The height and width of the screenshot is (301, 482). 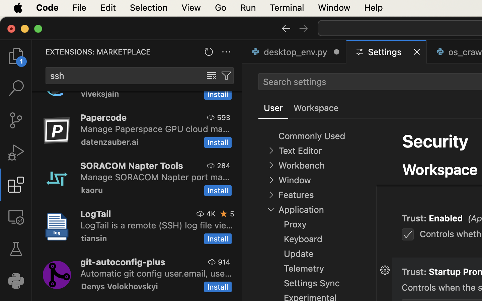 What do you see at coordinates (312, 136) in the screenshot?
I see `Commonly Used` at bounding box center [312, 136].